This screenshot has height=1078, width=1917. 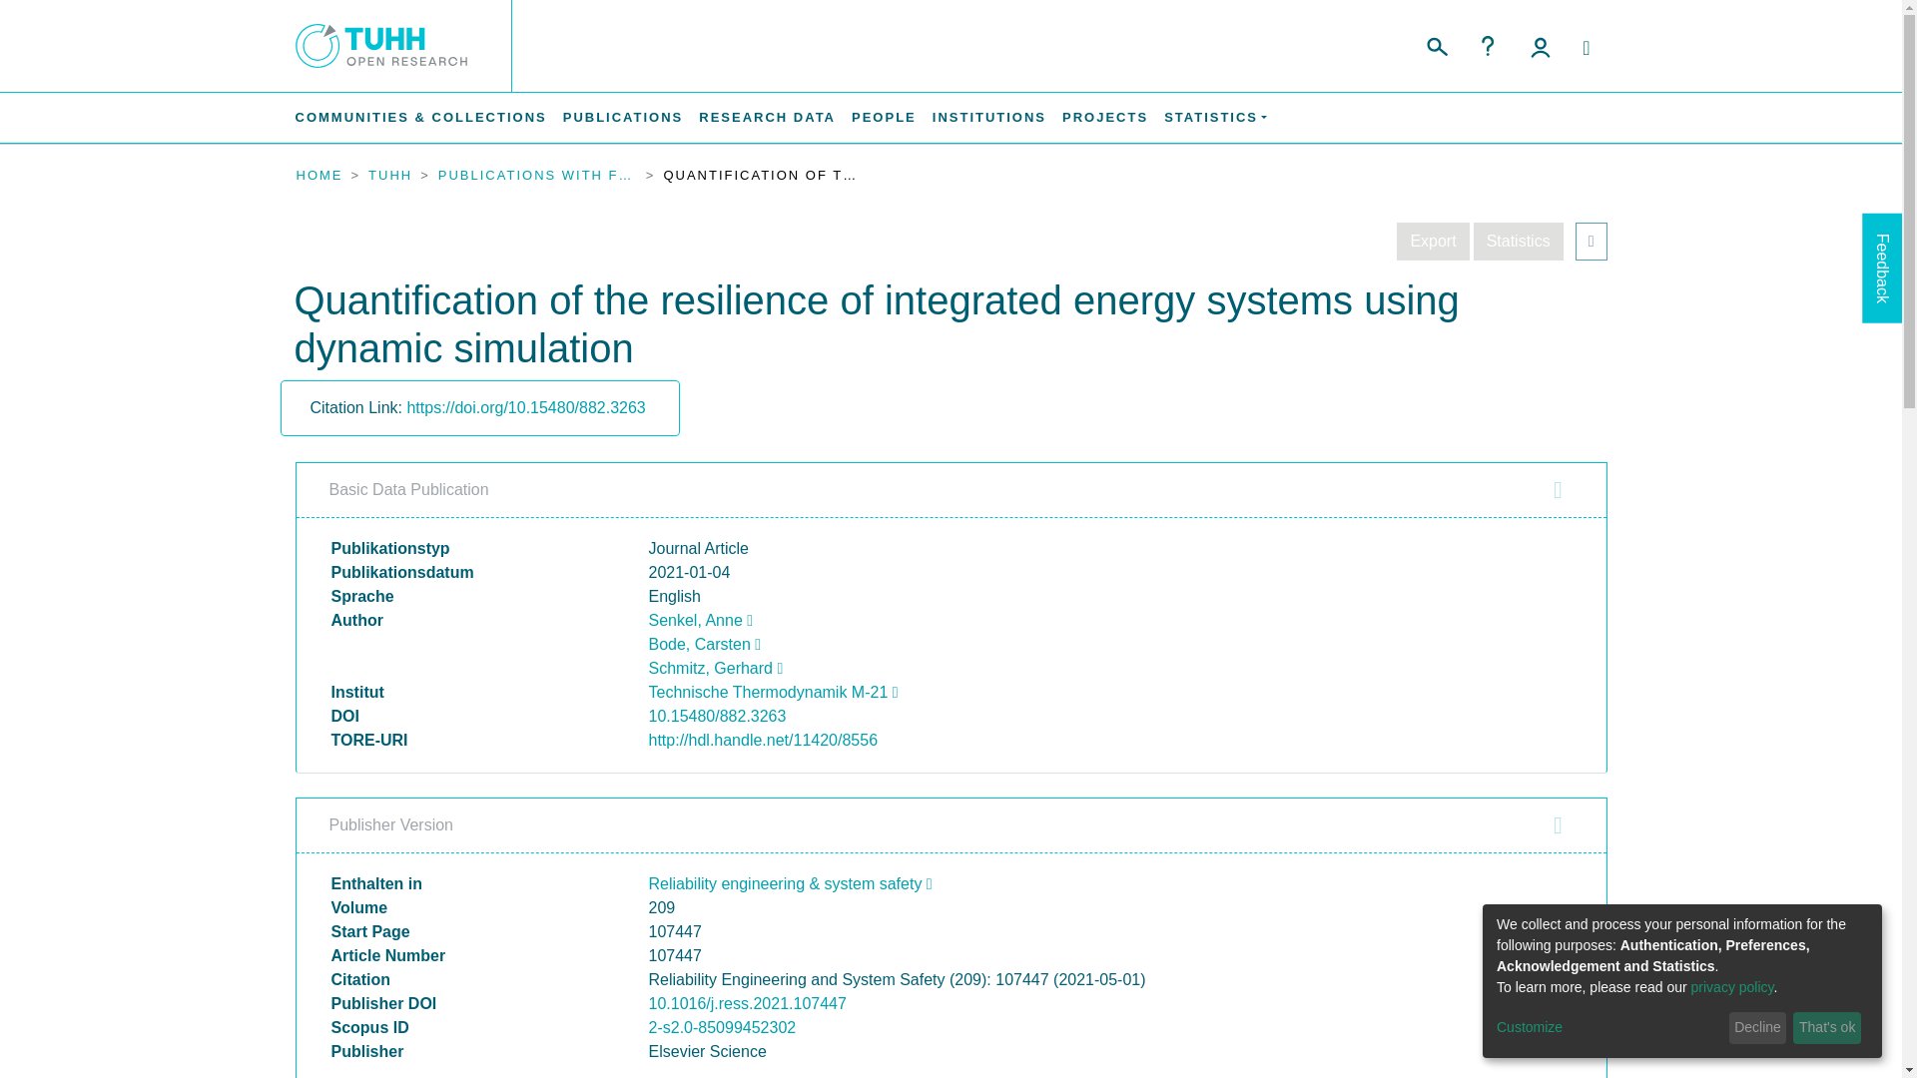 What do you see at coordinates (988, 117) in the screenshot?
I see `INSTITUTIONS` at bounding box center [988, 117].